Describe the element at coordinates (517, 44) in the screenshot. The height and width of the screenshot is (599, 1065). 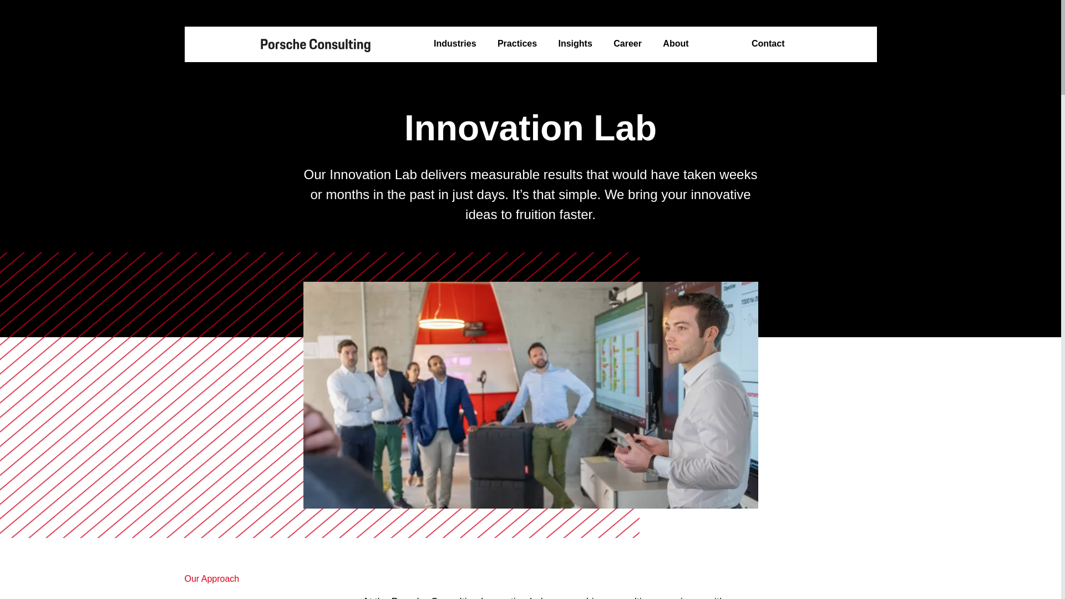
I see `Practices` at that location.